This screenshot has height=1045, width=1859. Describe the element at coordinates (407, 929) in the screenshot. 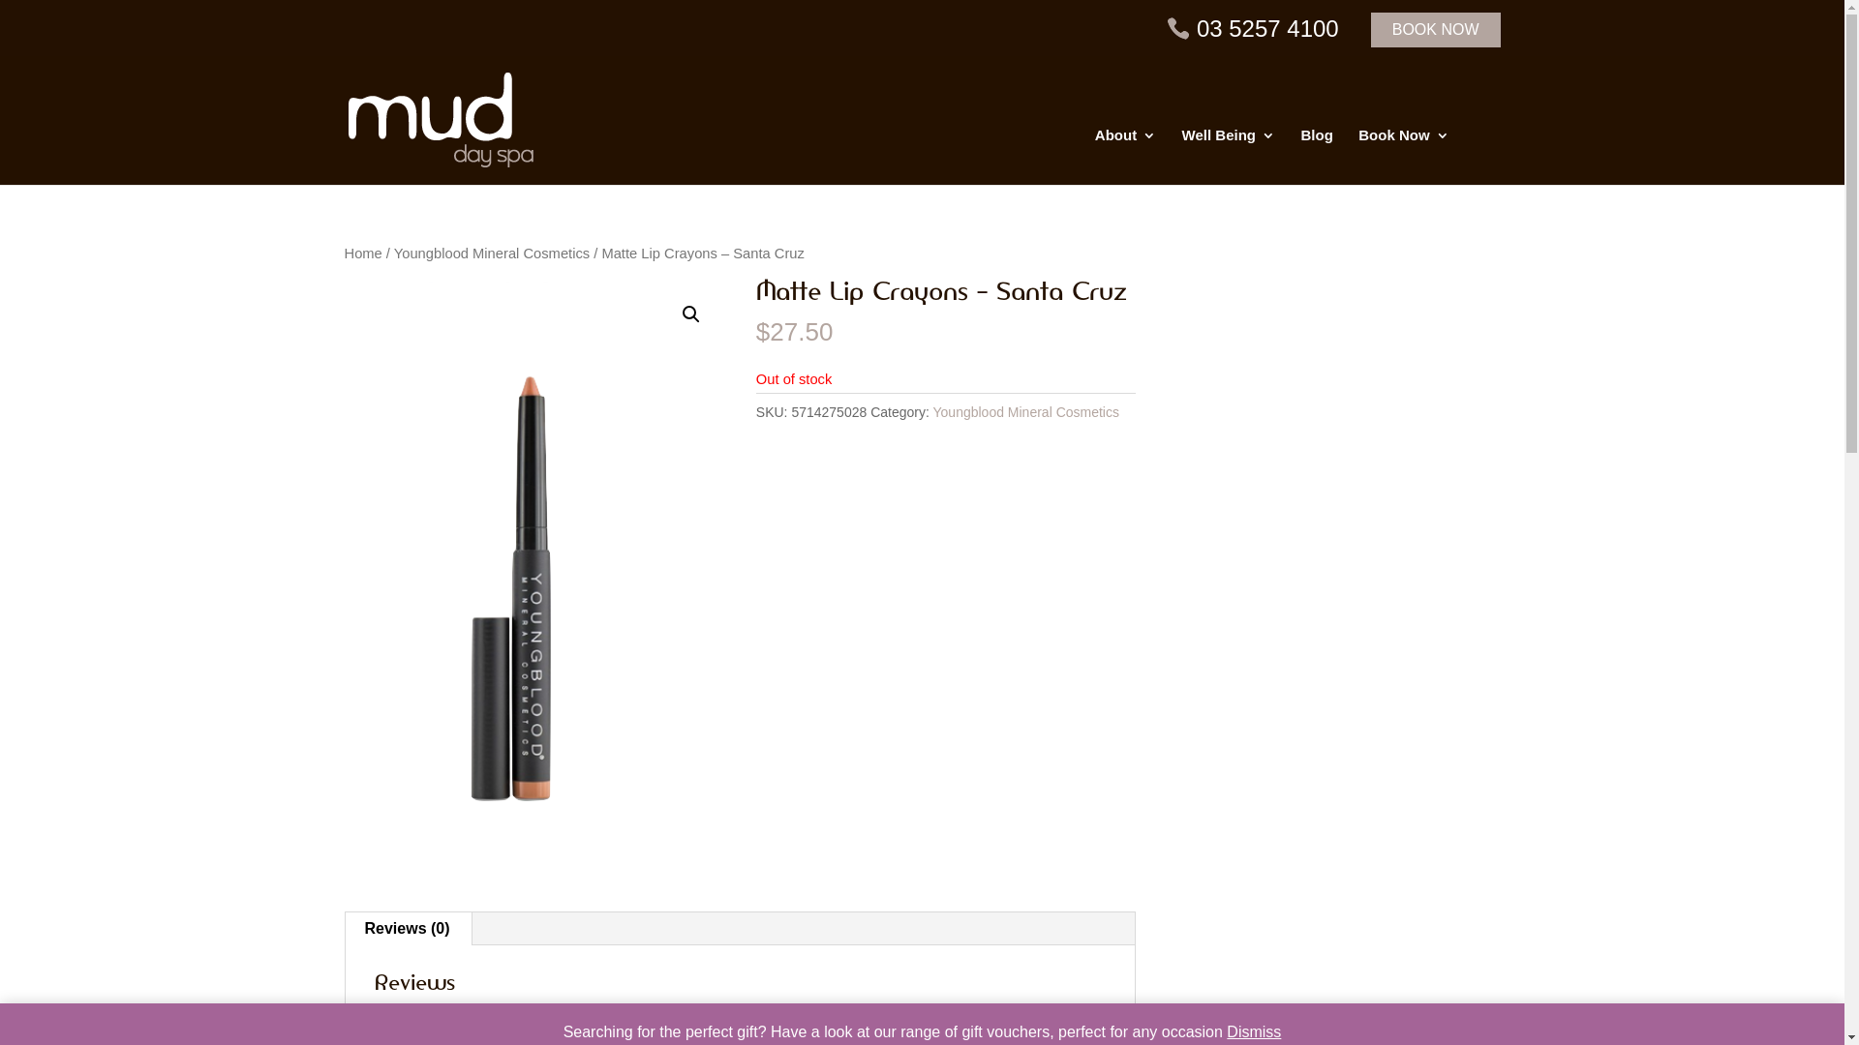

I see `Reviews (0)` at that location.